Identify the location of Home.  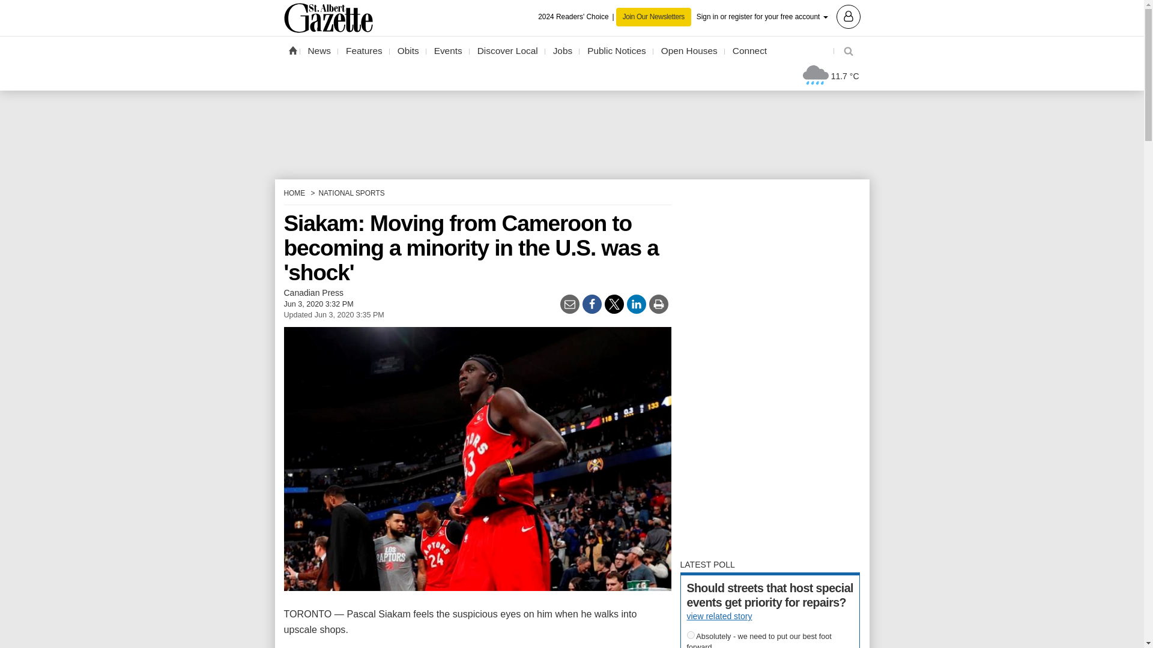
(292, 50).